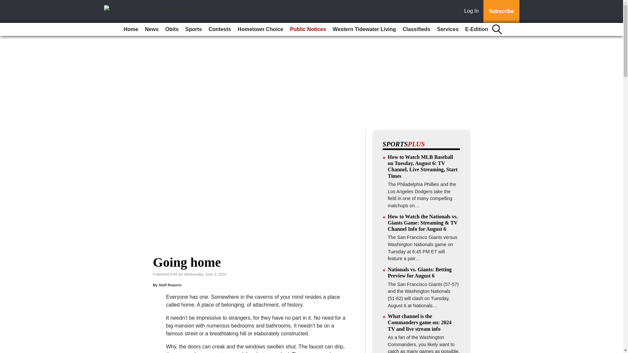  Describe the element at coordinates (220, 29) in the screenshot. I see `Contests` at that location.